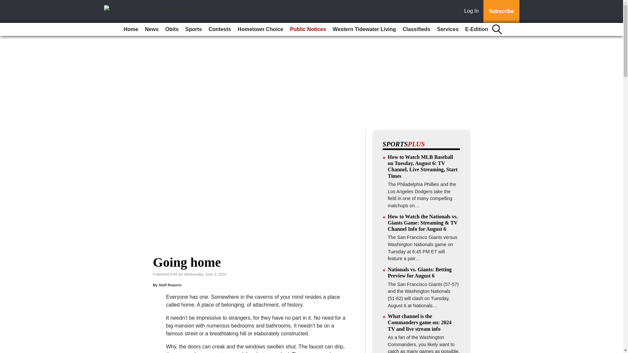  Describe the element at coordinates (220, 29) in the screenshot. I see `Contests` at that location.